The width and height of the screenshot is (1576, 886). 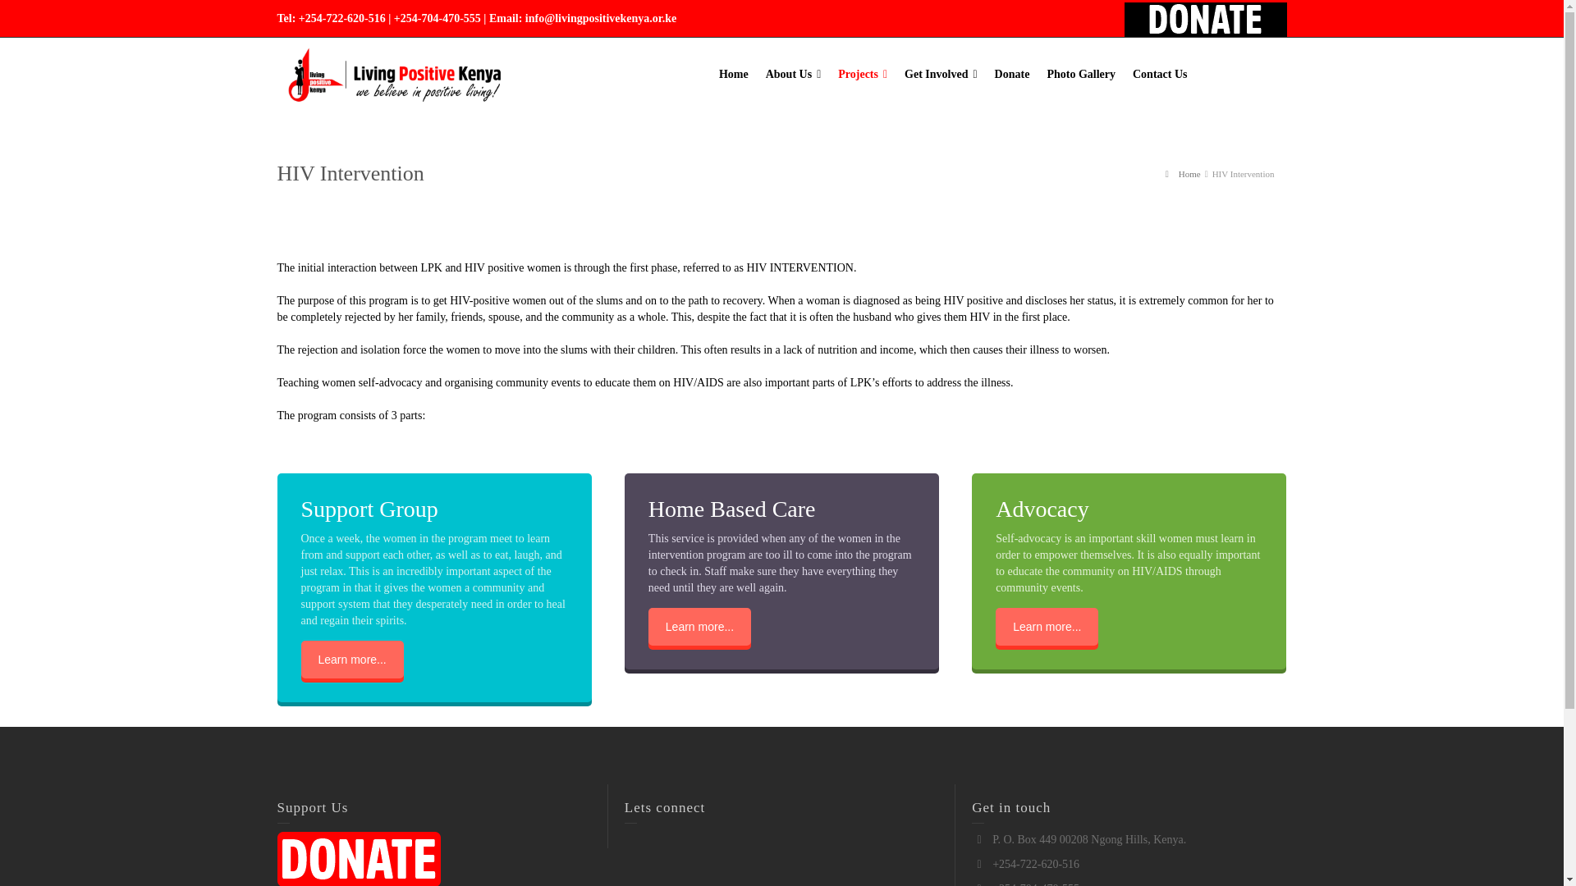 I want to click on Projects, so click(x=864, y=75).